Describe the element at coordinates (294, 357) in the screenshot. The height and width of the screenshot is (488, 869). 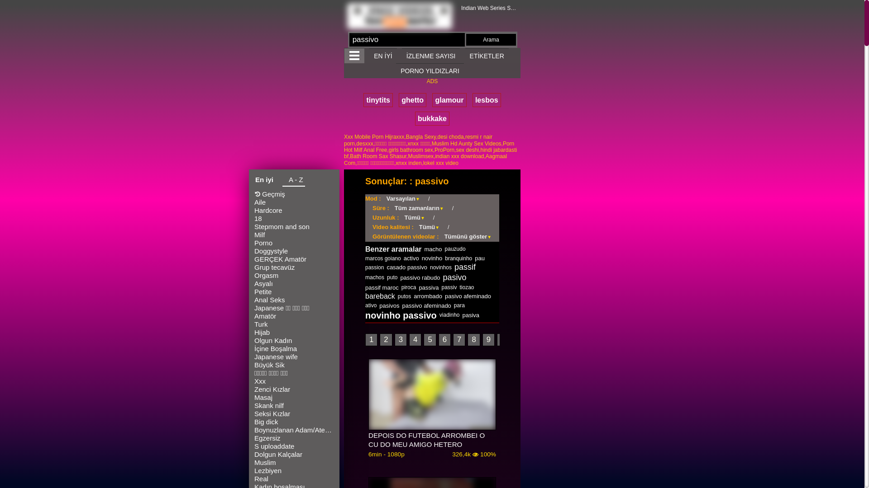
I see `Japanese wife` at that location.